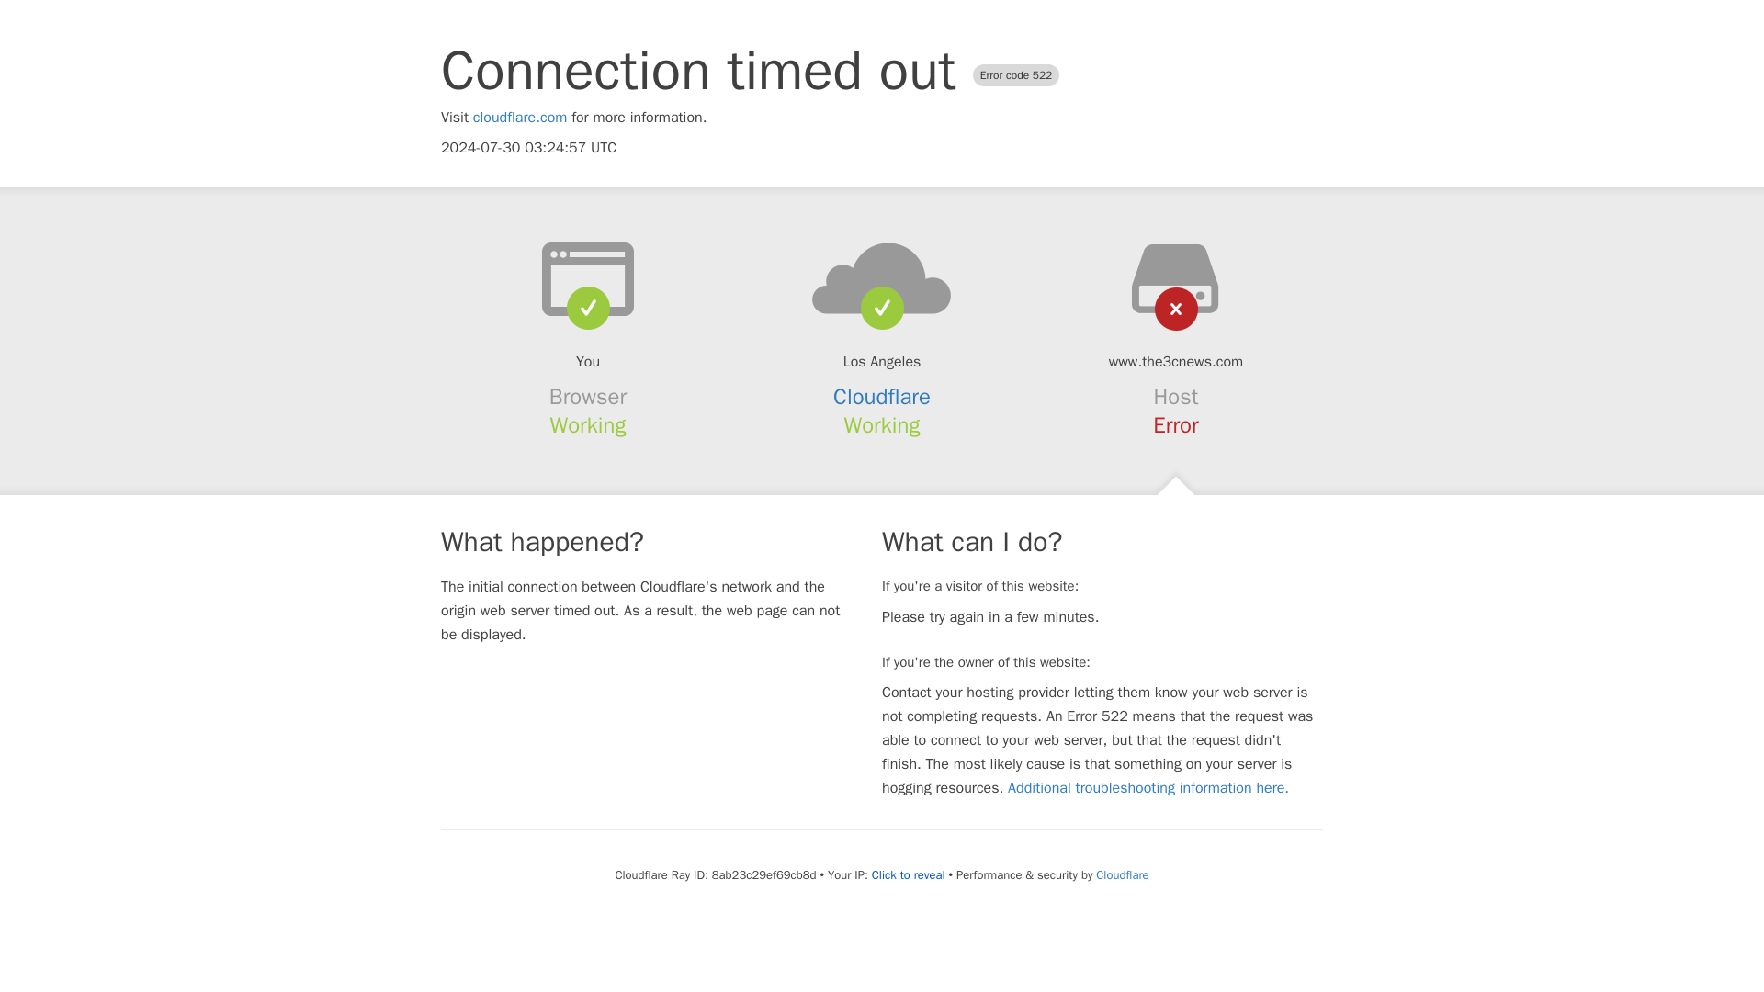  What do you see at coordinates (908, 874) in the screenshot?
I see `Click to reveal` at bounding box center [908, 874].